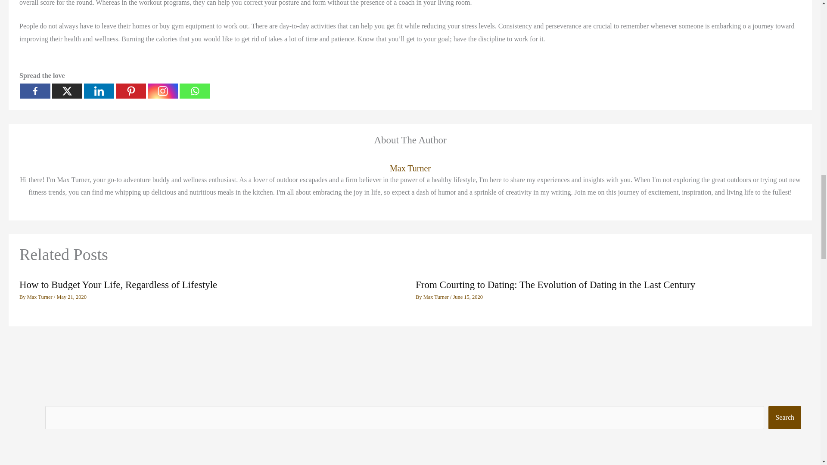 The height and width of the screenshot is (465, 827). Describe the element at coordinates (163, 91) in the screenshot. I see `Instagram` at that location.